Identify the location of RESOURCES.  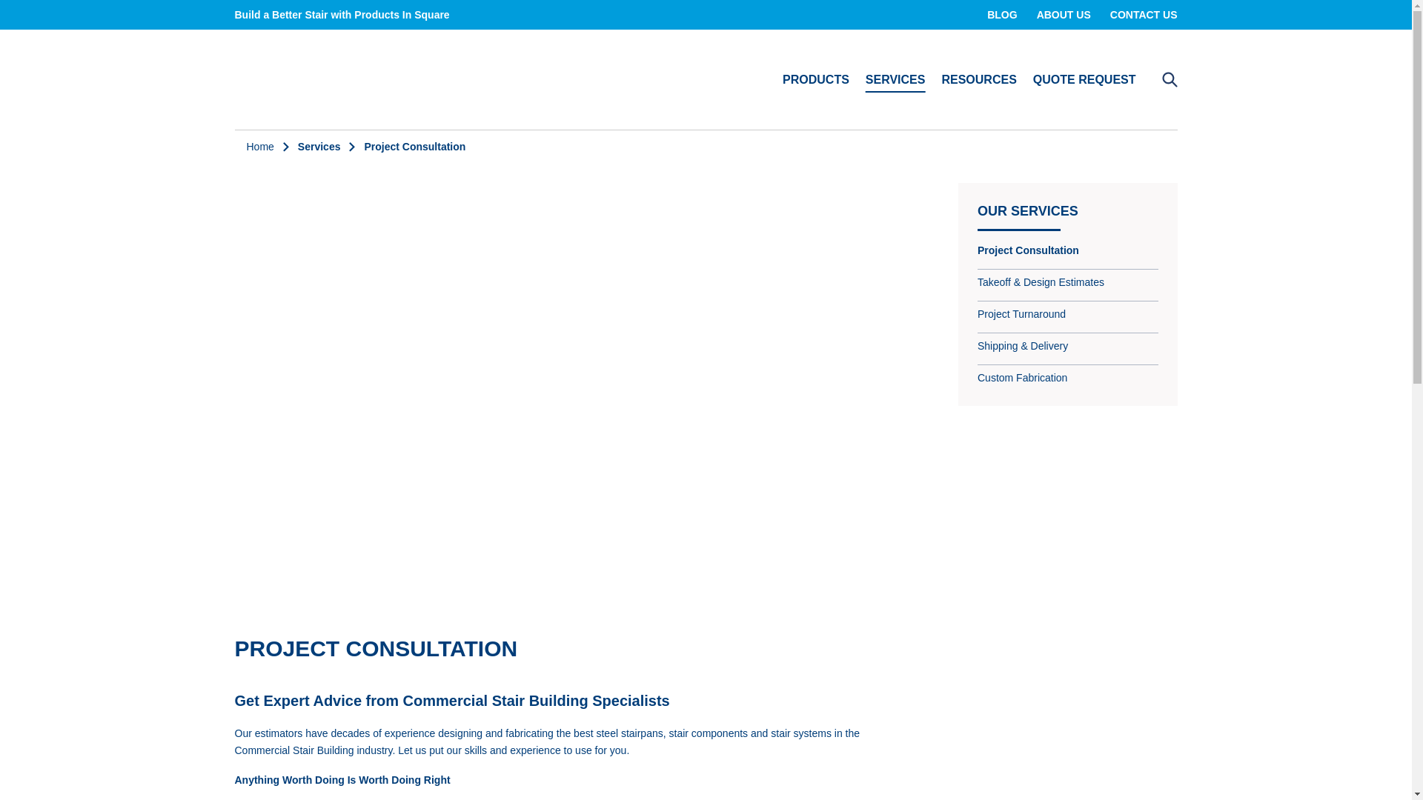
(978, 79).